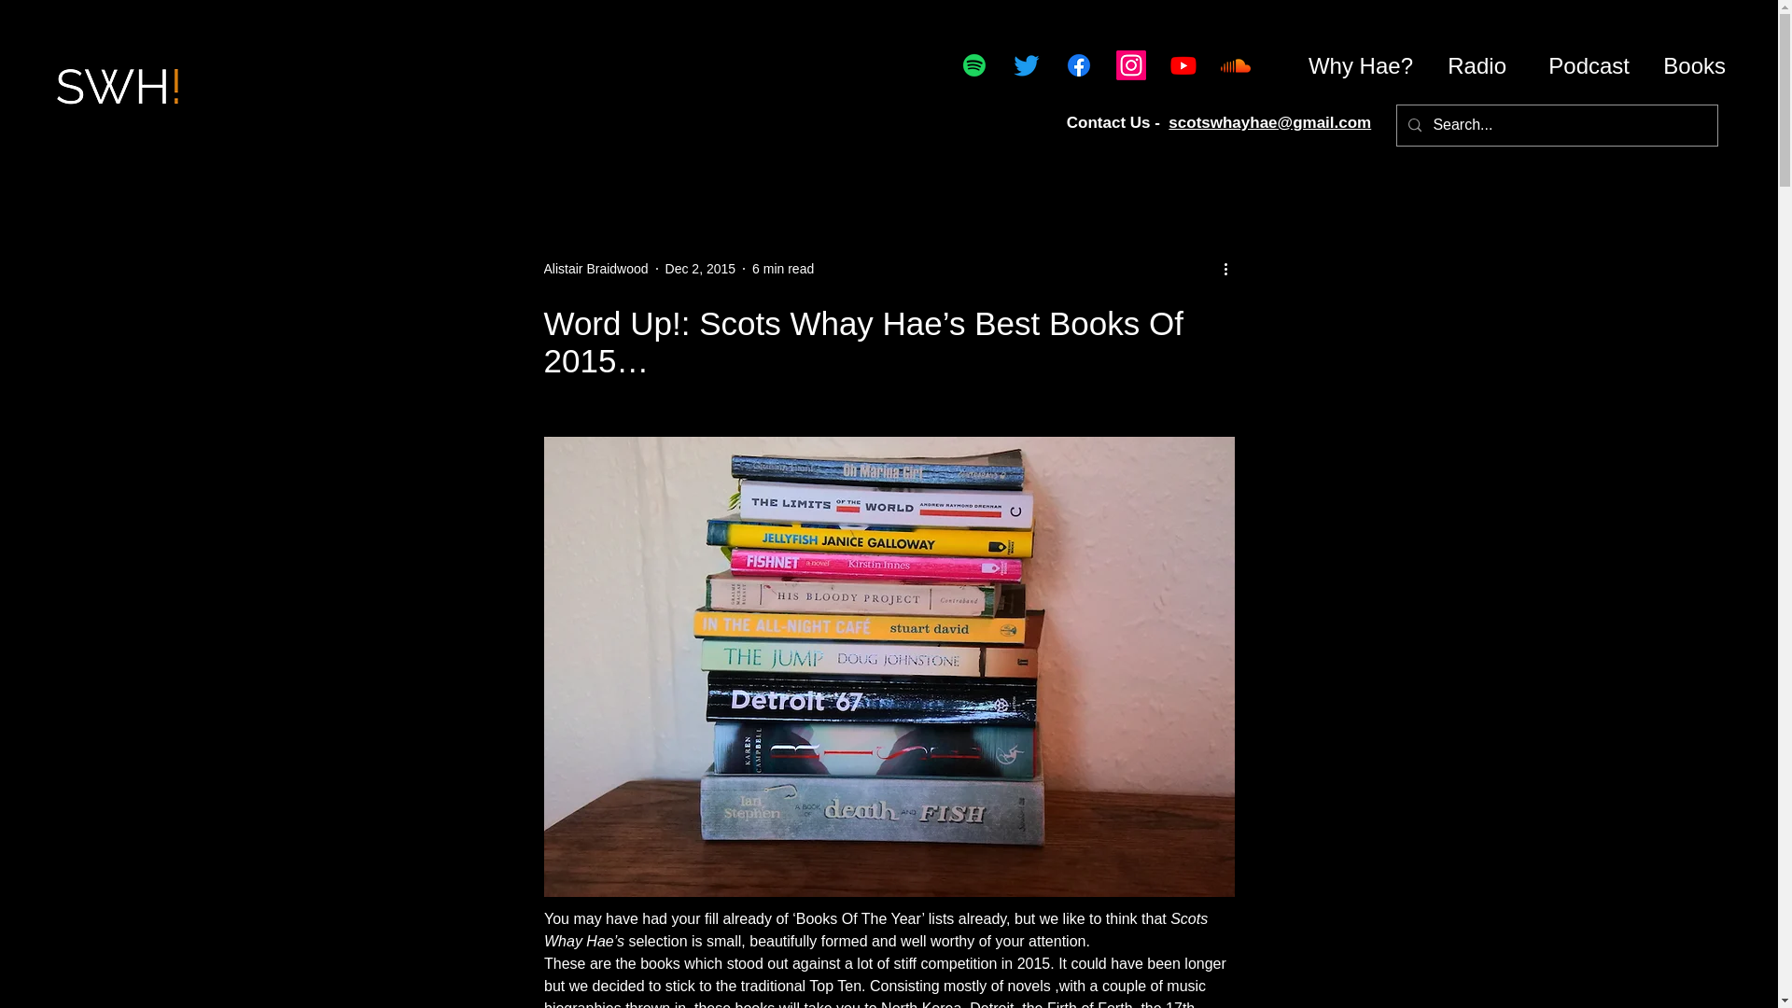  What do you see at coordinates (1354, 65) in the screenshot?
I see `Why Hae?` at bounding box center [1354, 65].